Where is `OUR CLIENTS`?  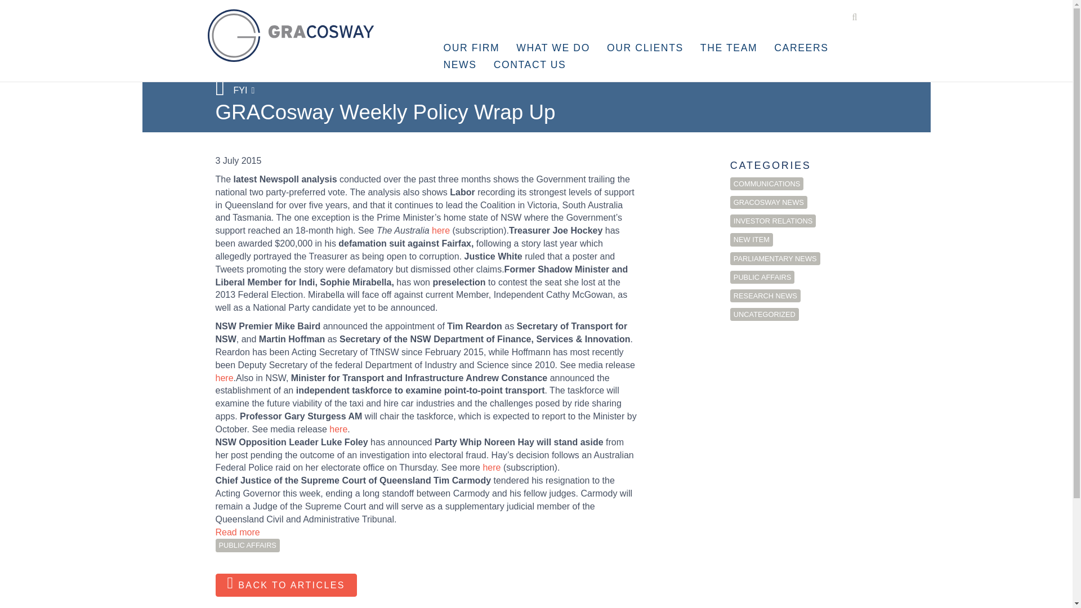
OUR CLIENTS is located at coordinates (645, 48).